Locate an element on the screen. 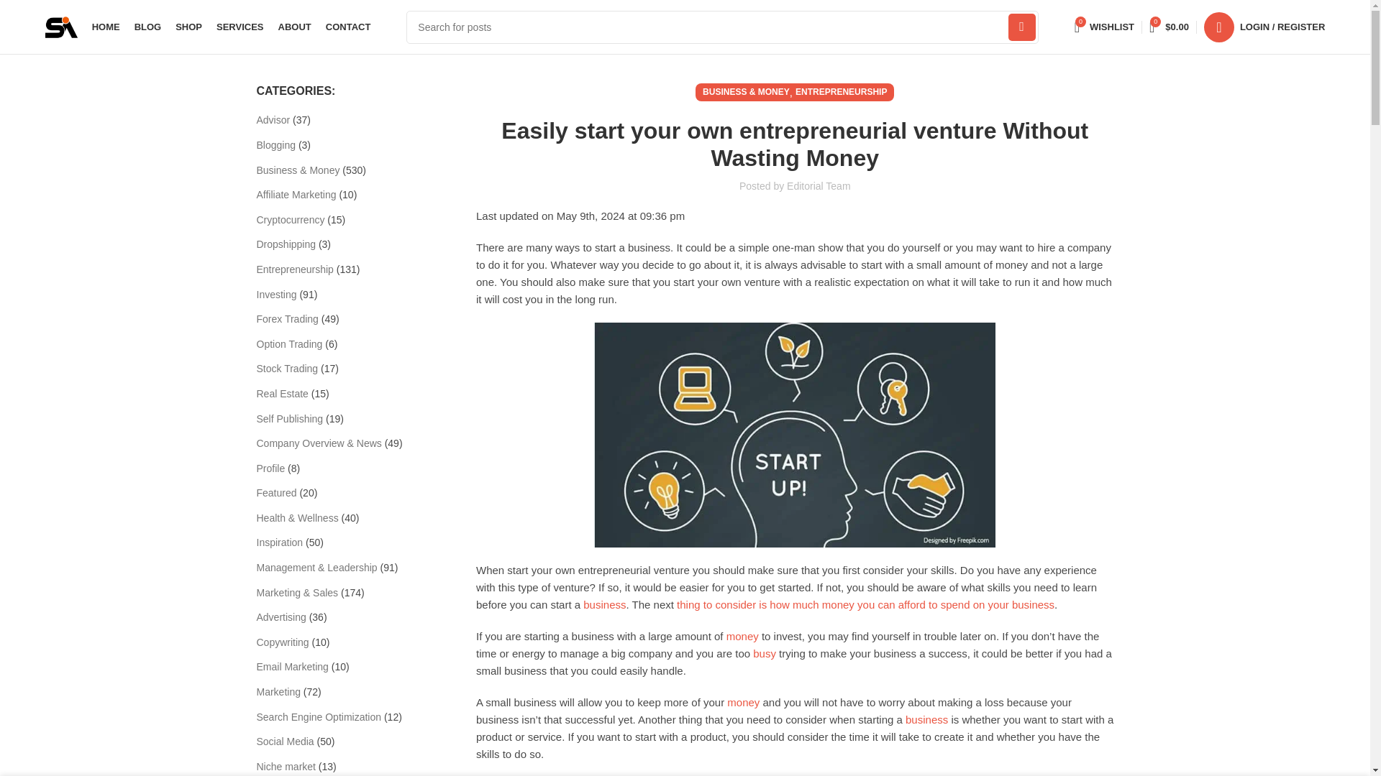  CONTACT is located at coordinates (106, 27).